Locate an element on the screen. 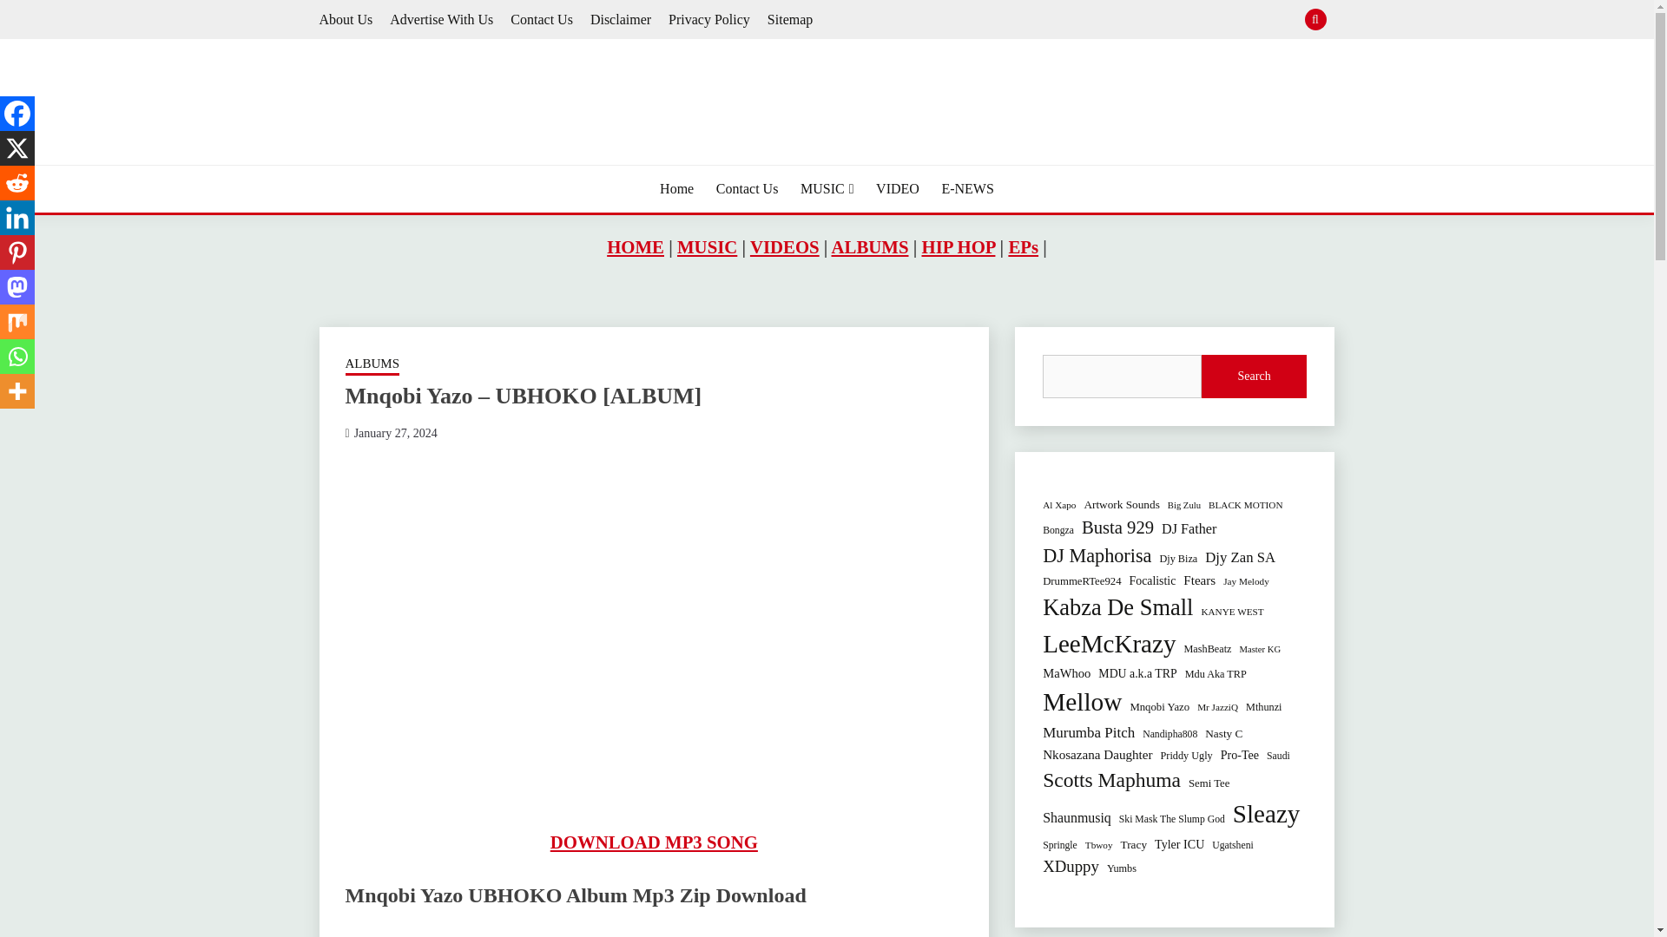  January 27, 2024 is located at coordinates (395, 433).